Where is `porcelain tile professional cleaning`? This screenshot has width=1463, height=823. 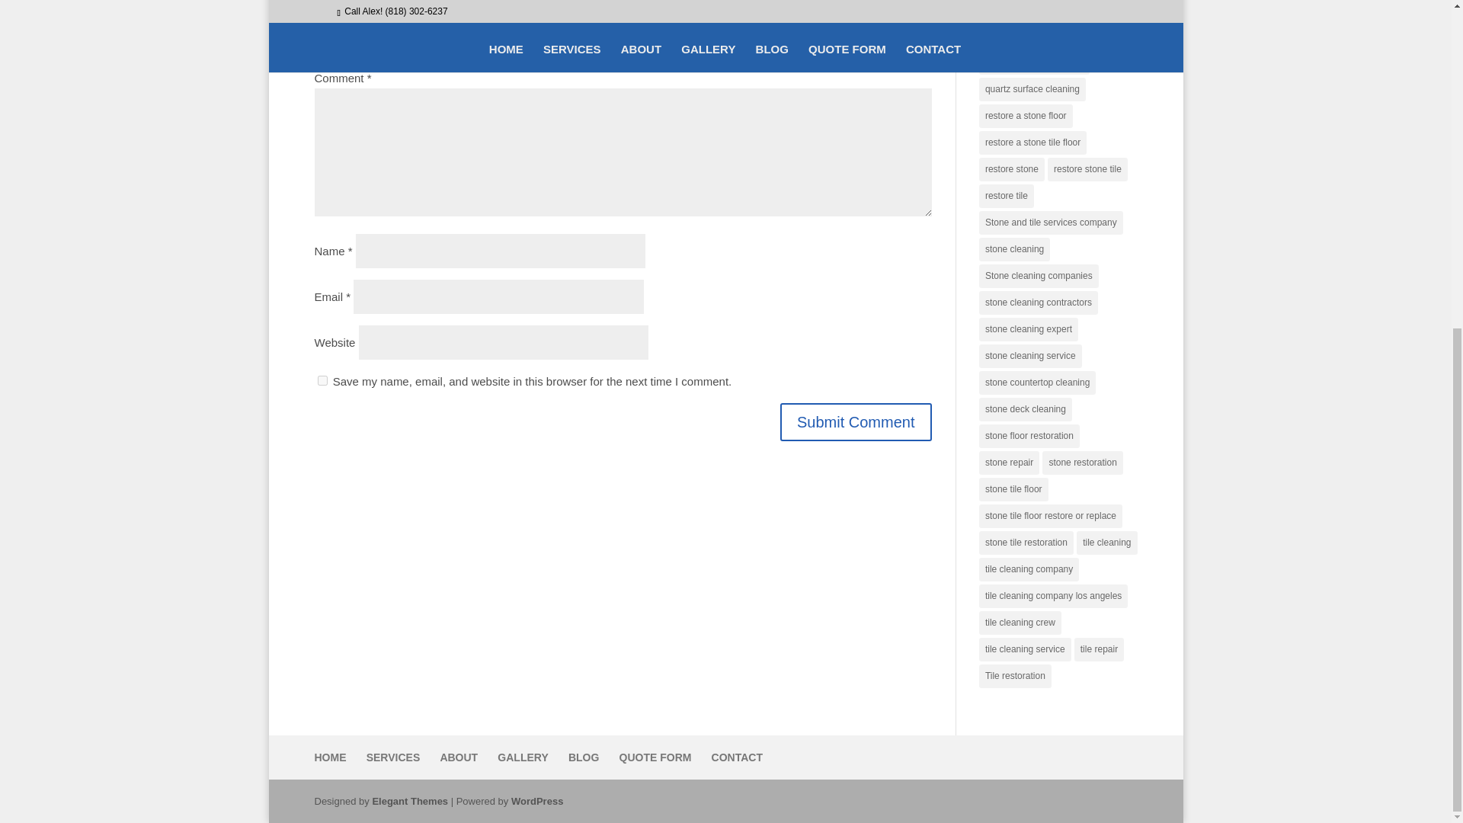 porcelain tile professional cleaning is located at coordinates (1055, 36).